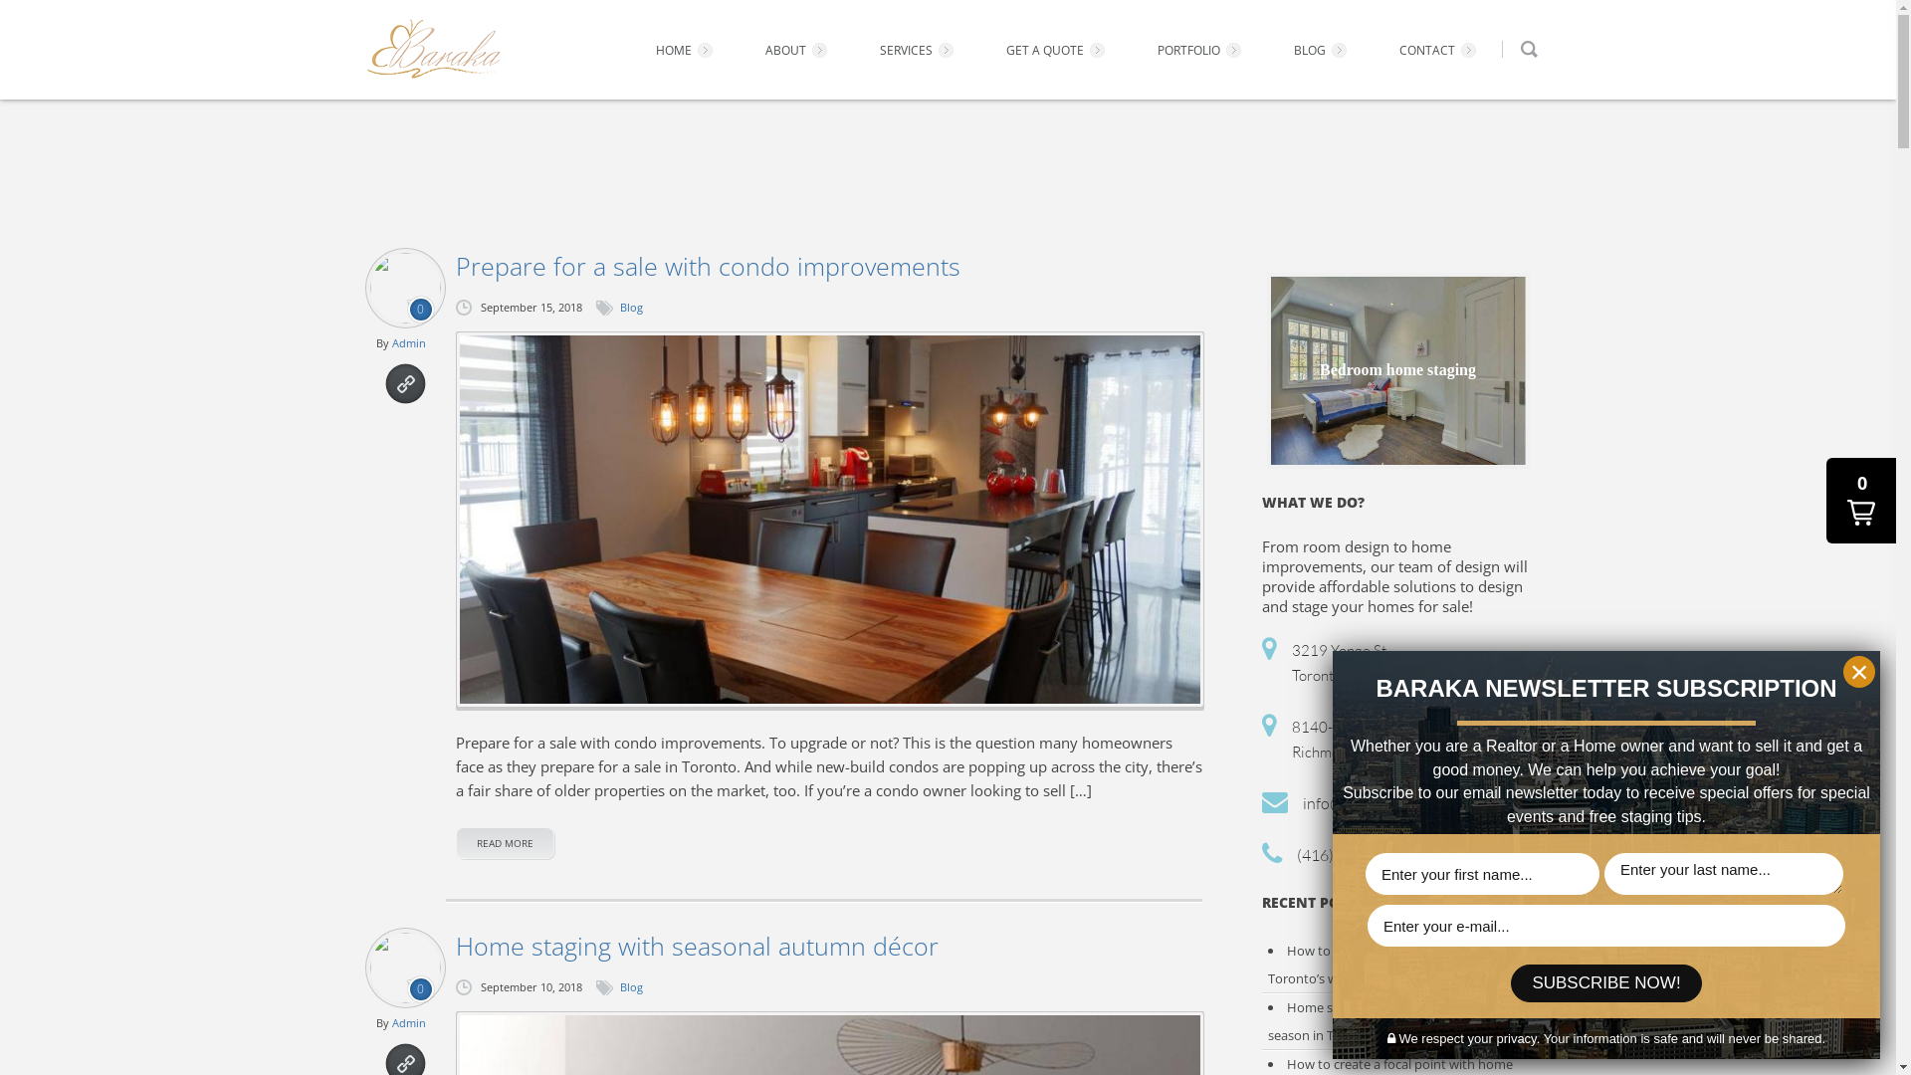  I want to click on 0, so click(1861, 501).